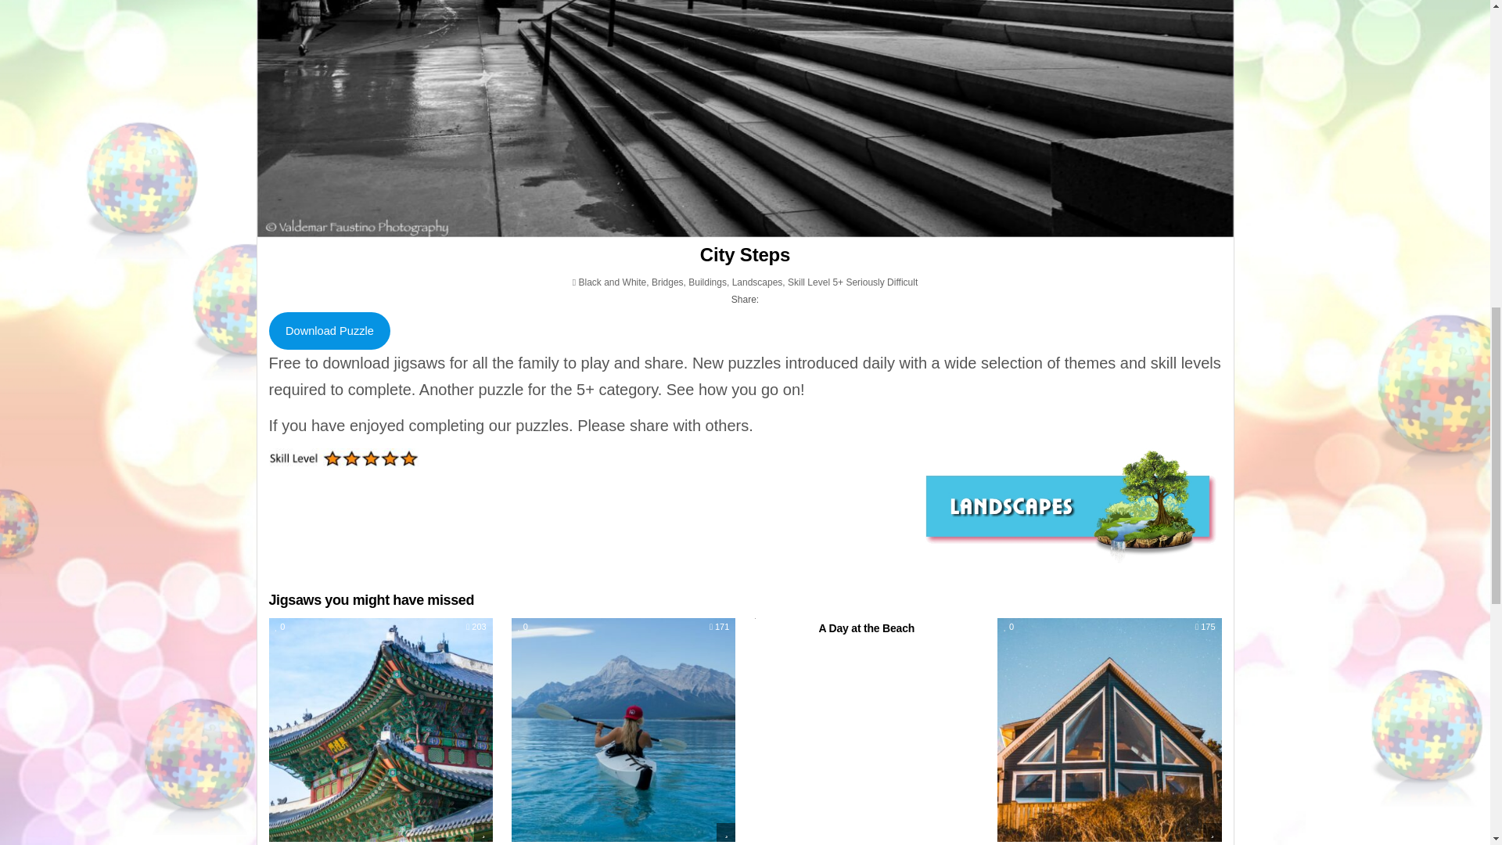  What do you see at coordinates (380, 729) in the screenshot?
I see `Permanent Link to Oriental Roof Tops` at bounding box center [380, 729].